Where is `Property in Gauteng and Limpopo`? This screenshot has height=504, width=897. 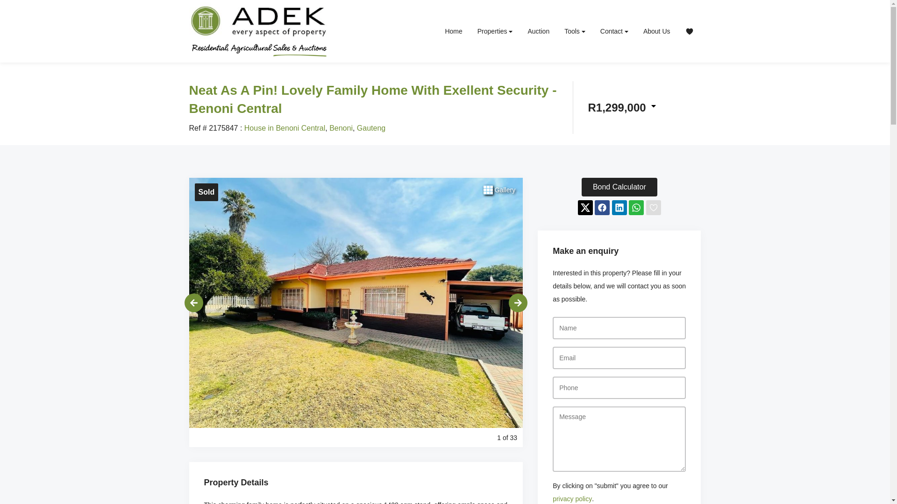
Property in Gauteng and Limpopo is located at coordinates (259, 29).